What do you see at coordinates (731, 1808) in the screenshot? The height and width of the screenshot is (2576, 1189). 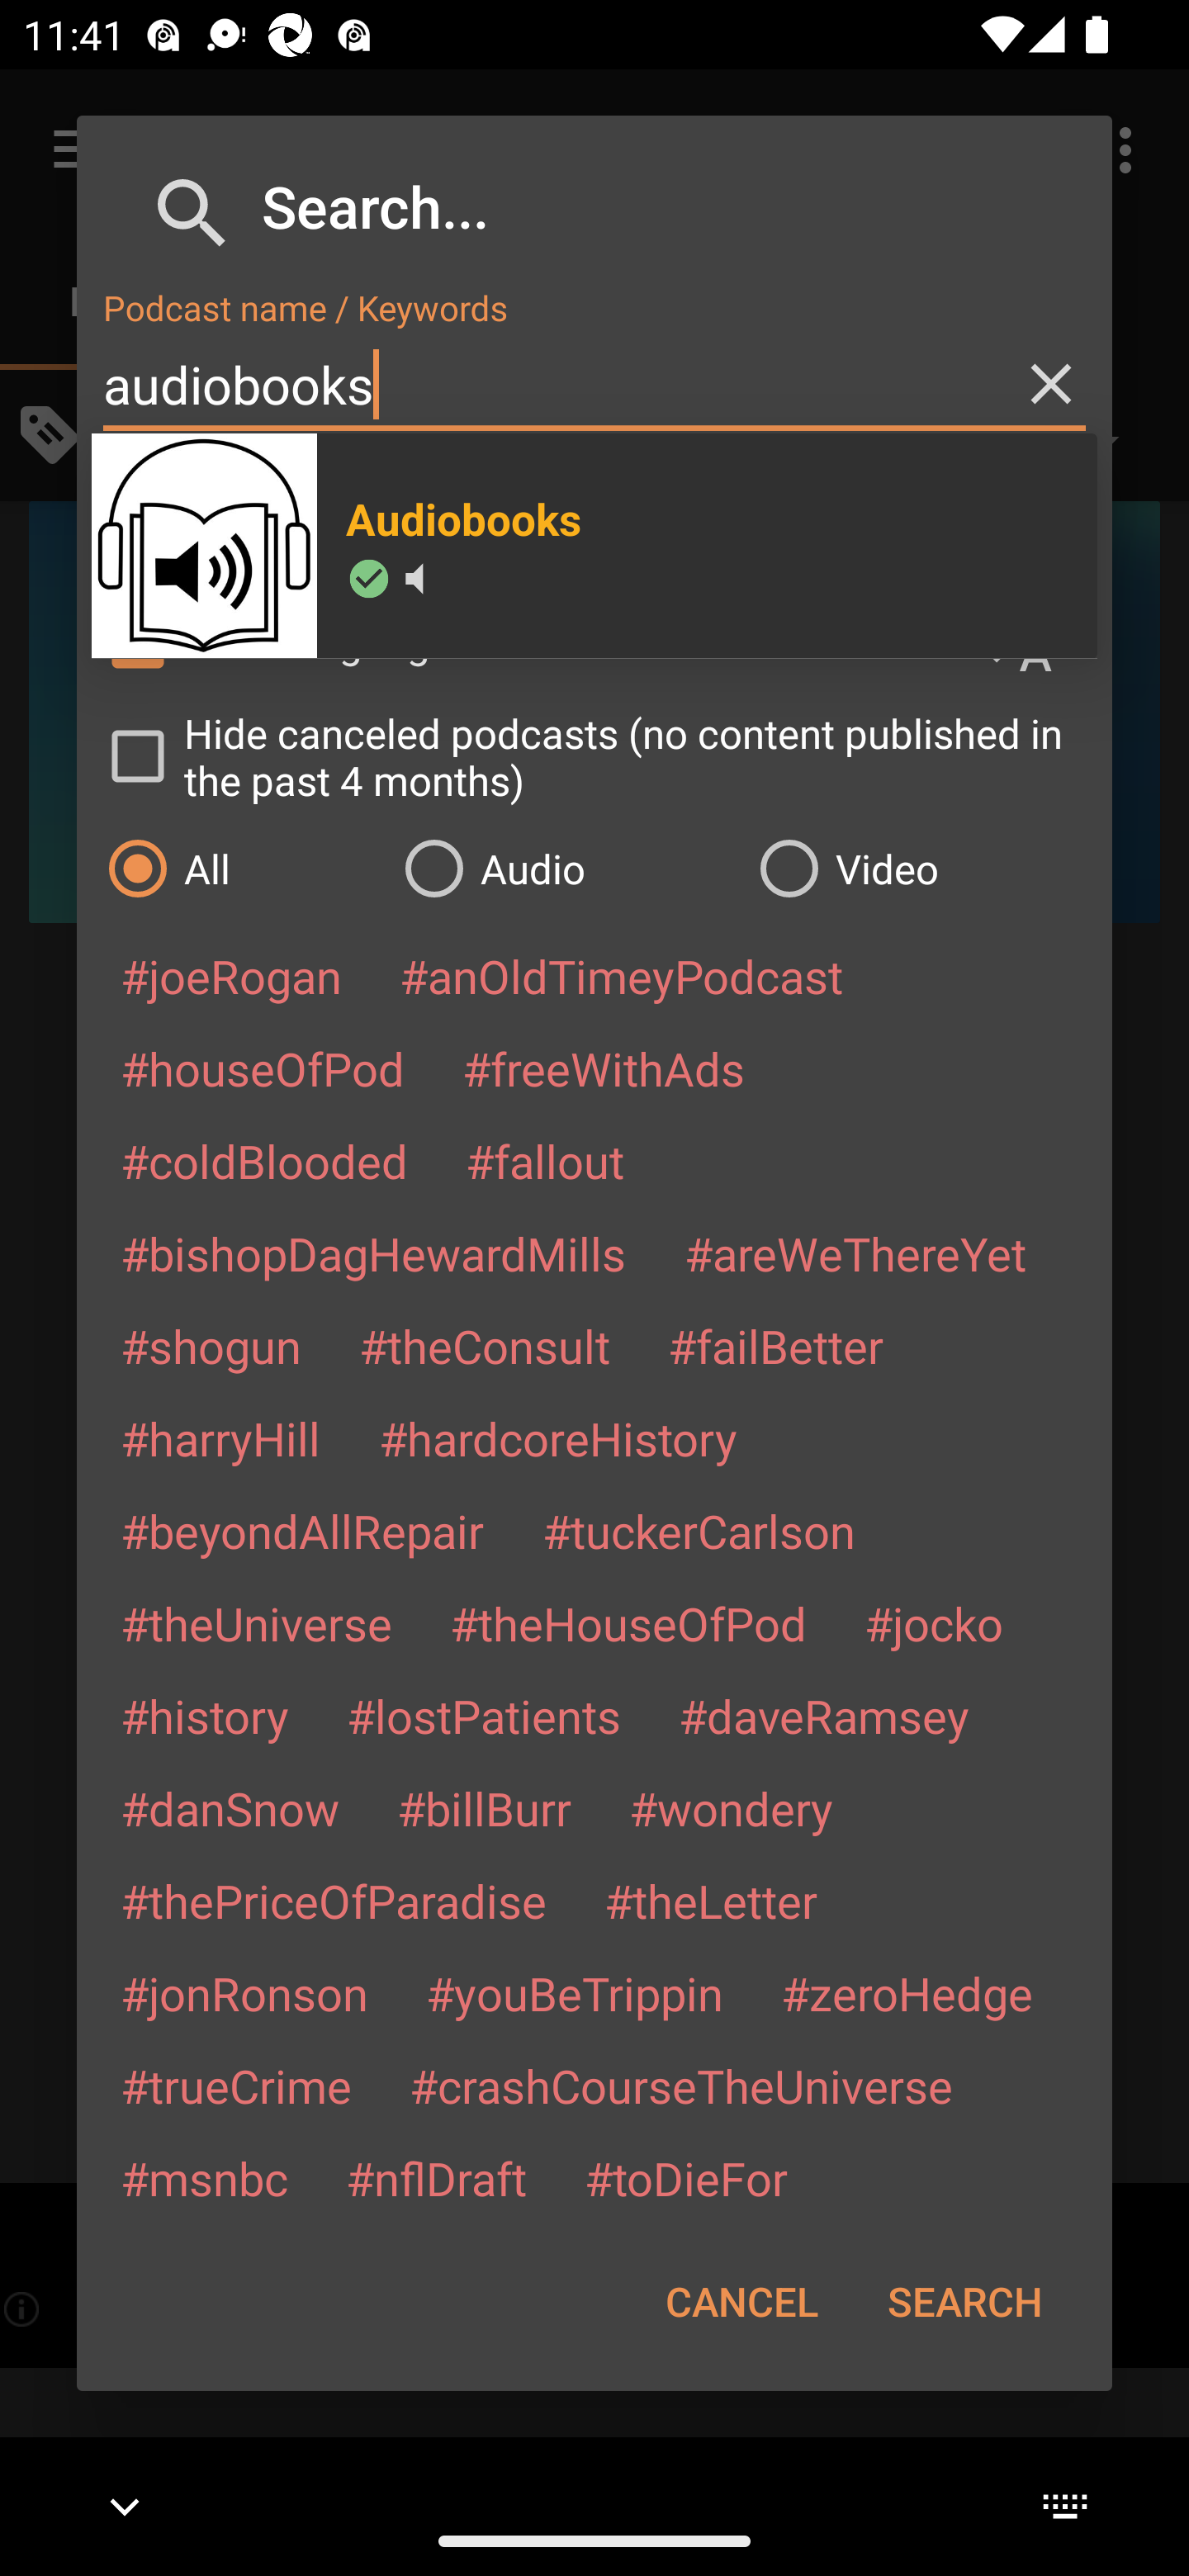 I see `#wondery` at bounding box center [731, 1808].